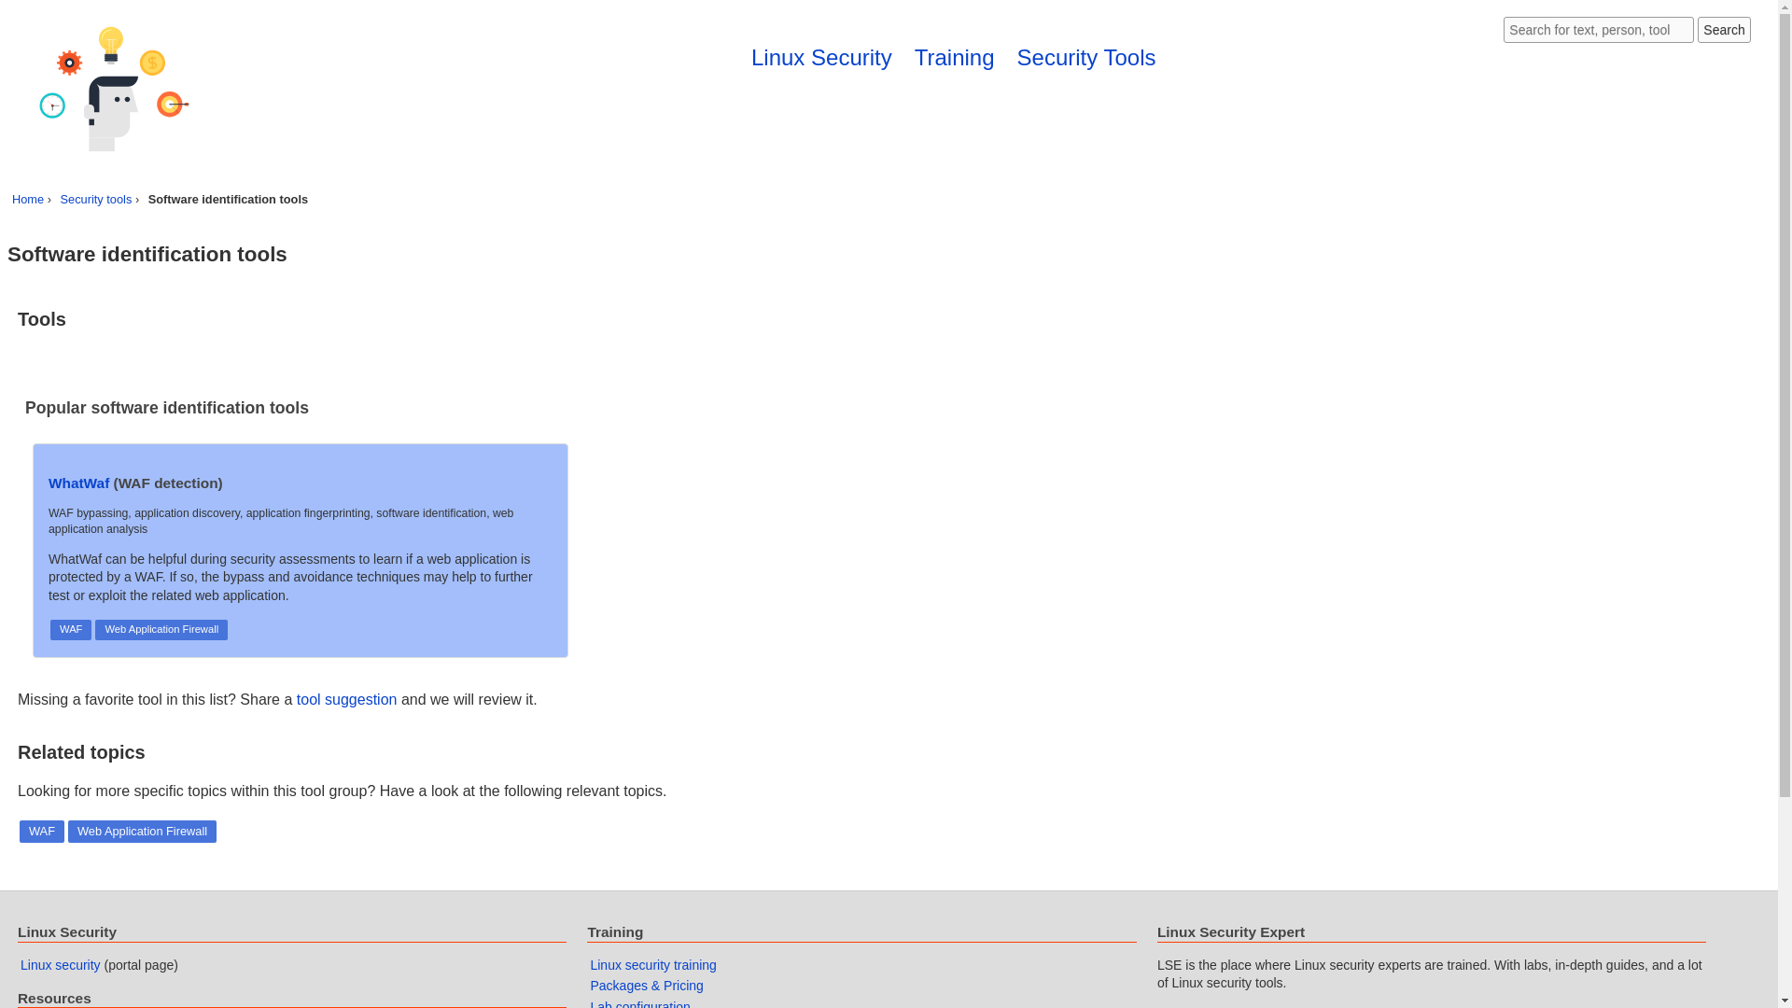 The height and width of the screenshot is (1008, 1792). I want to click on WhatWaf, so click(78, 482).